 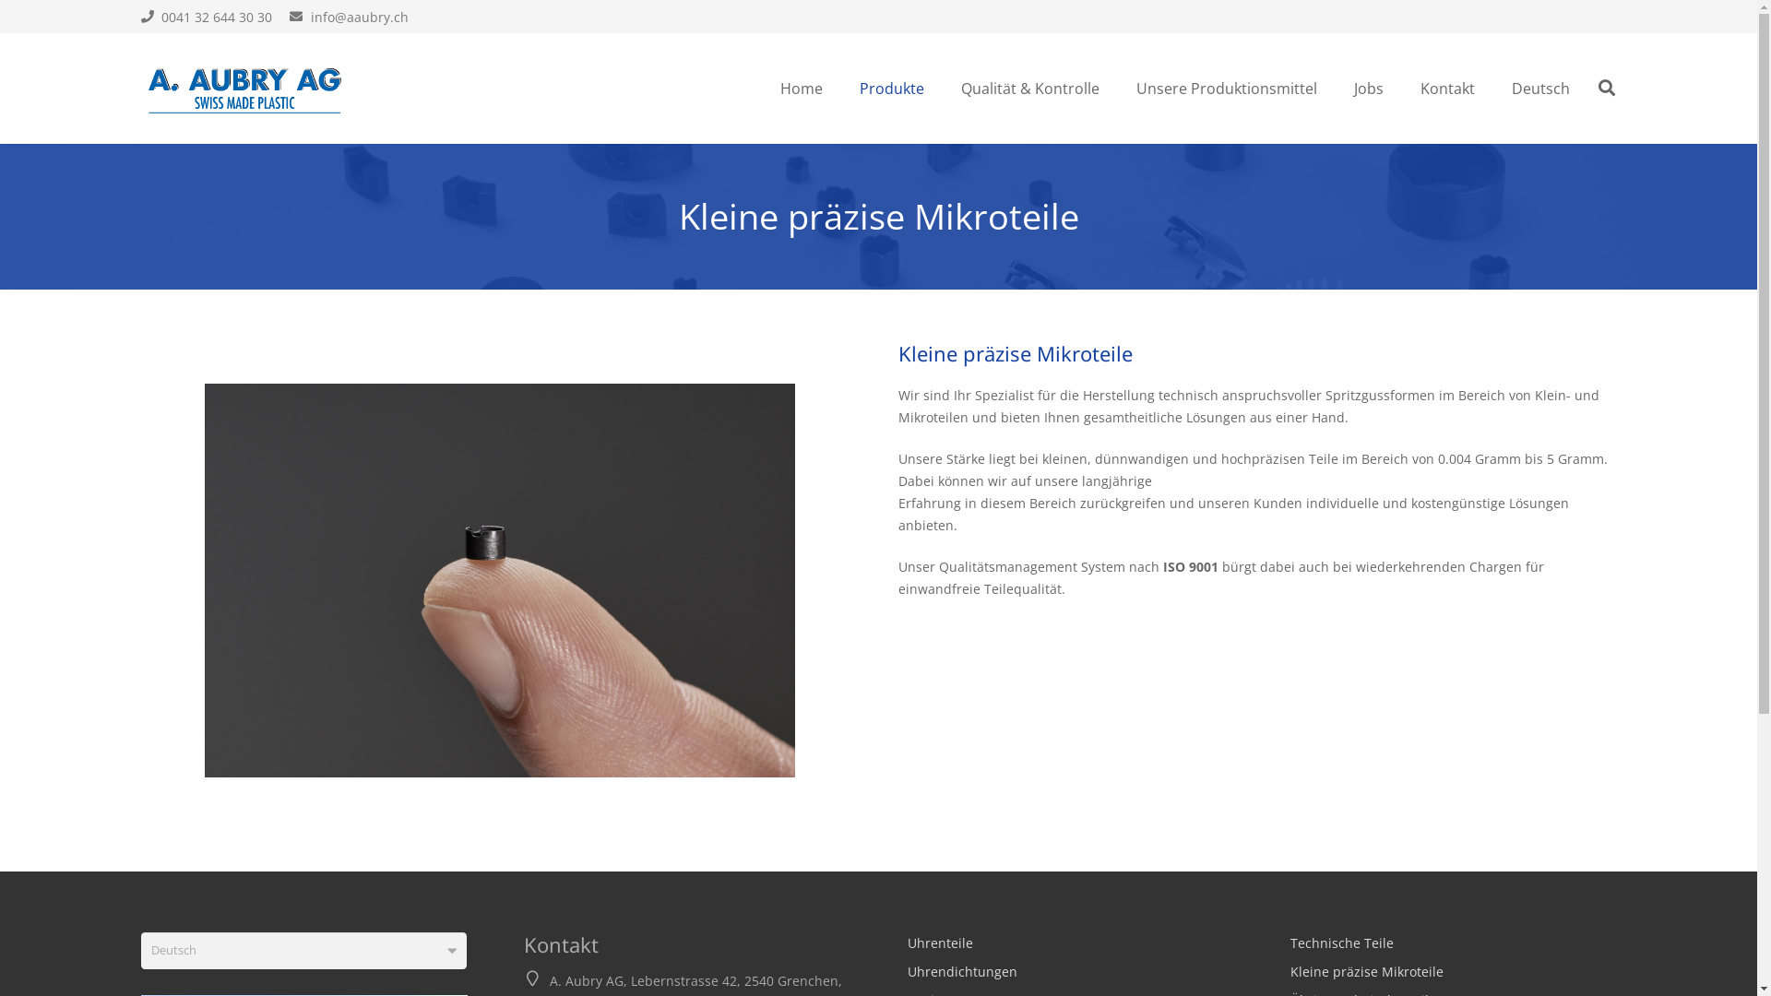 What do you see at coordinates (1342, 943) in the screenshot?
I see `Technische Teile` at bounding box center [1342, 943].